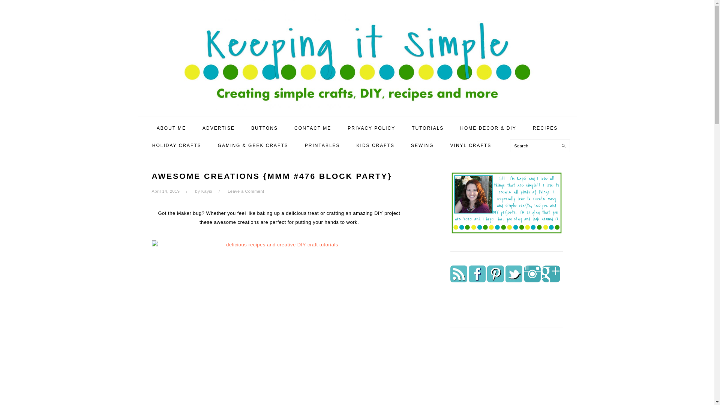  What do you see at coordinates (177, 145) in the screenshot?
I see `HOLIDAY CRAFTS` at bounding box center [177, 145].